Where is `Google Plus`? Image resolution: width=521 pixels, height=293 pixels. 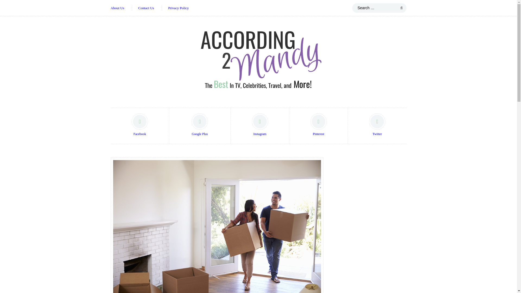
Google Plus is located at coordinates (200, 126).